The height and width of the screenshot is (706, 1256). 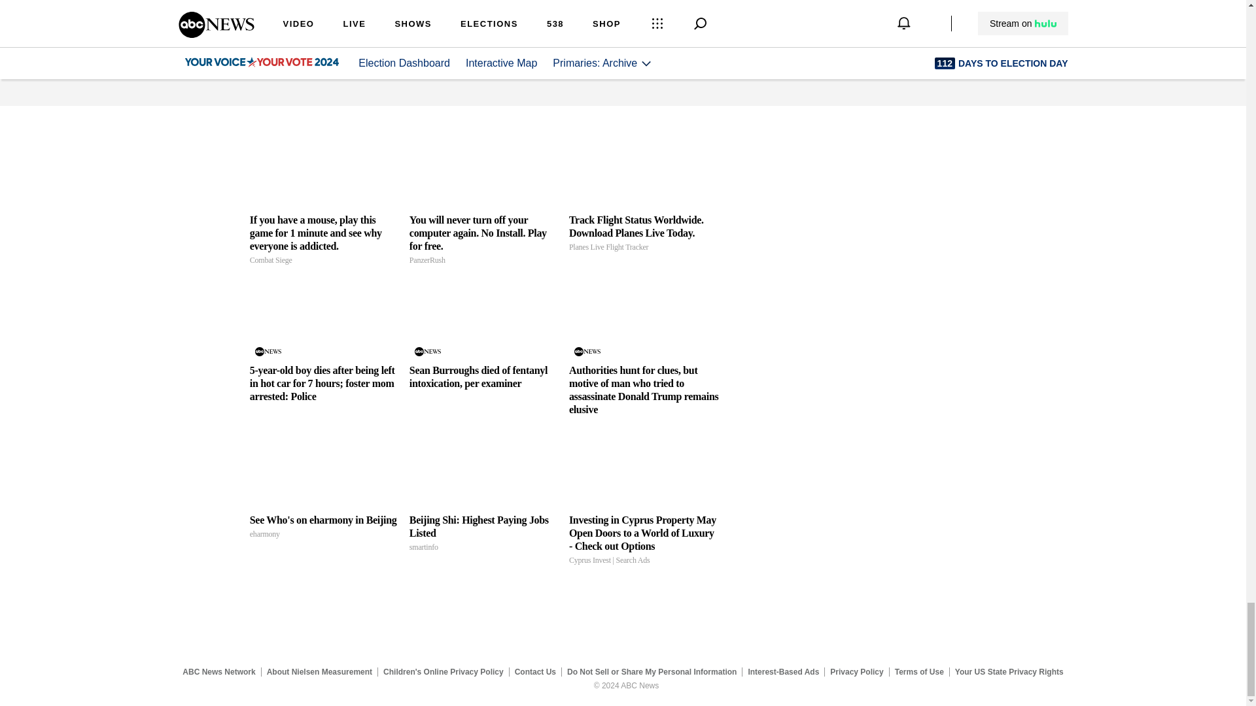 I want to click on Sean Burroughs died of fentanyl intoxication, per examiner, so click(x=484, y=377).